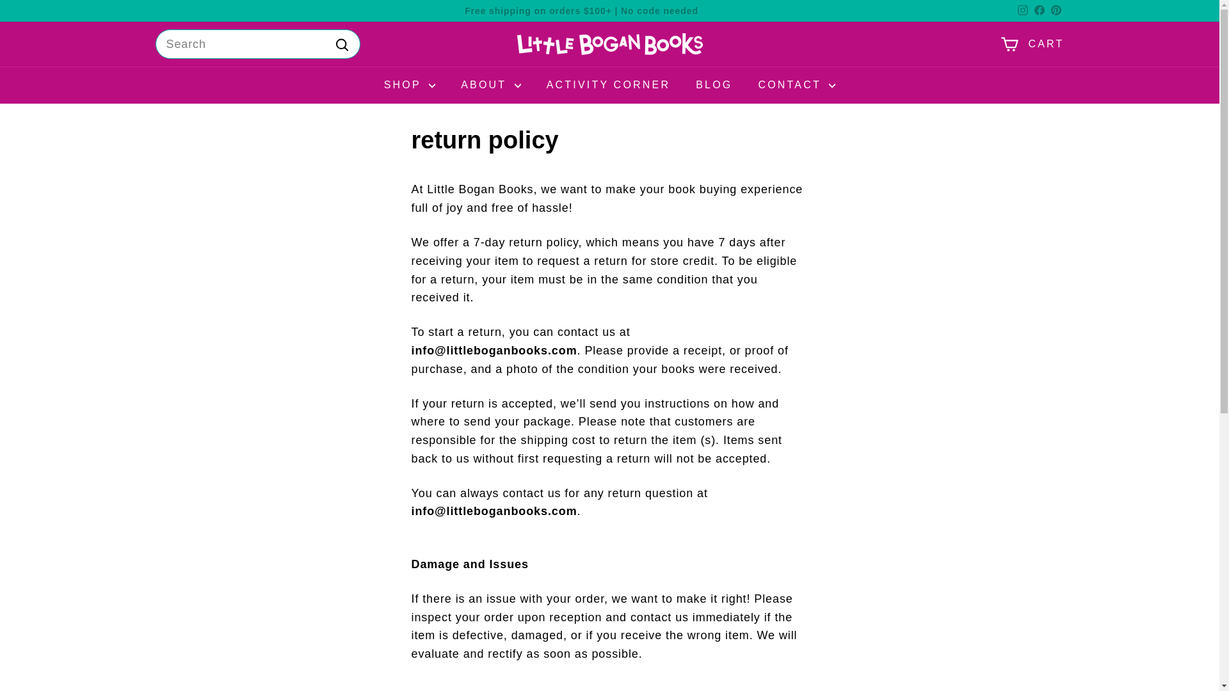 This screenshot has width=1229, height=691. Describe the element at coordinates (714, 84) in the screenshot. I see `BLOG` at that location.